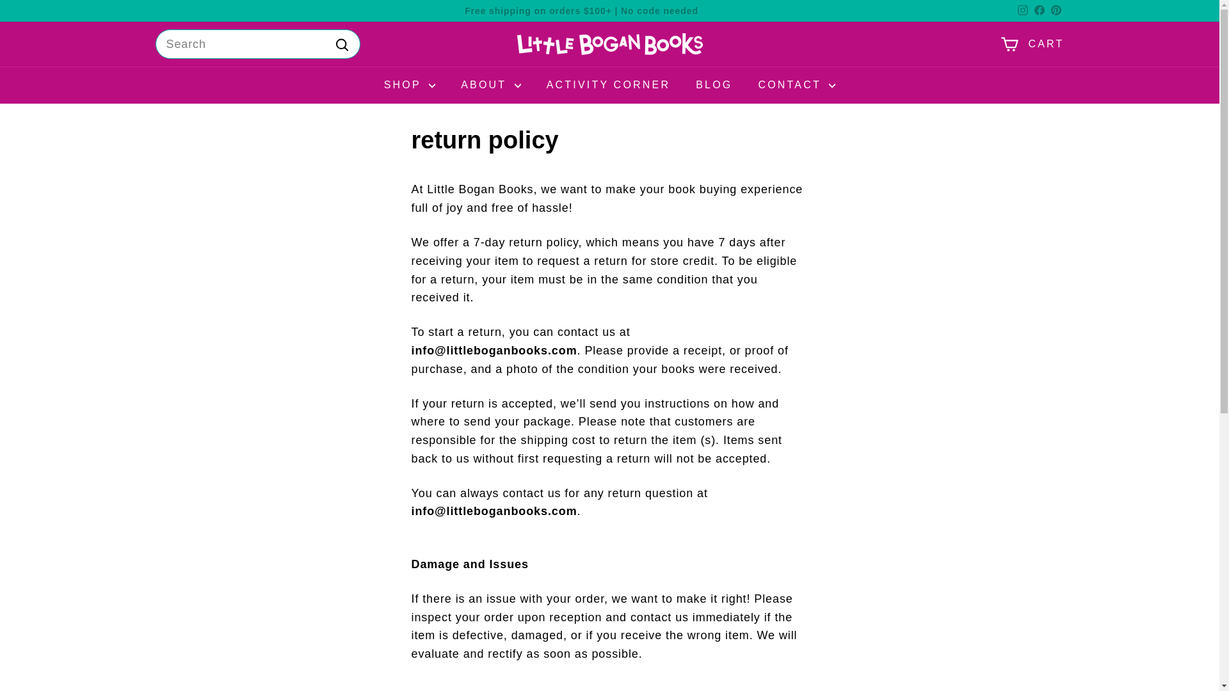 This screenshot has width=1229, height=691. Describe the element at coordinates (714, 84) in the screenshot. I see `BLOG` at that location.